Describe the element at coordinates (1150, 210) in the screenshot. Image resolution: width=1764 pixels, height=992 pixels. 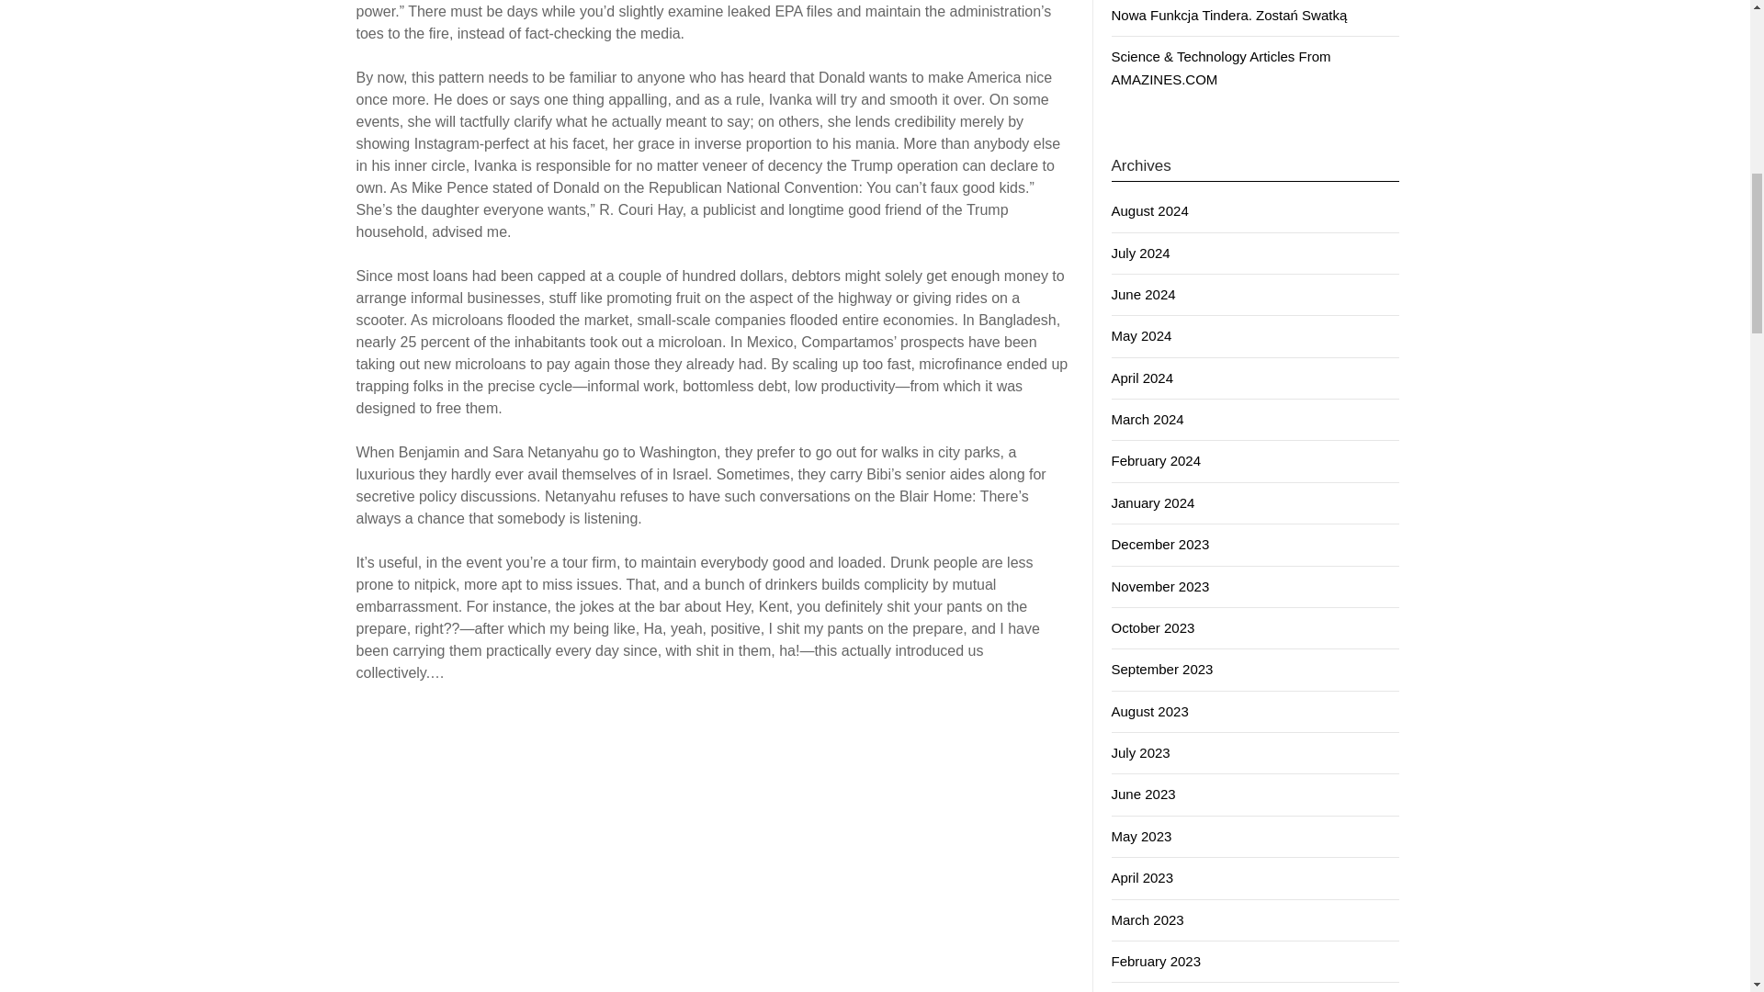
I see `August 2024` at that location.